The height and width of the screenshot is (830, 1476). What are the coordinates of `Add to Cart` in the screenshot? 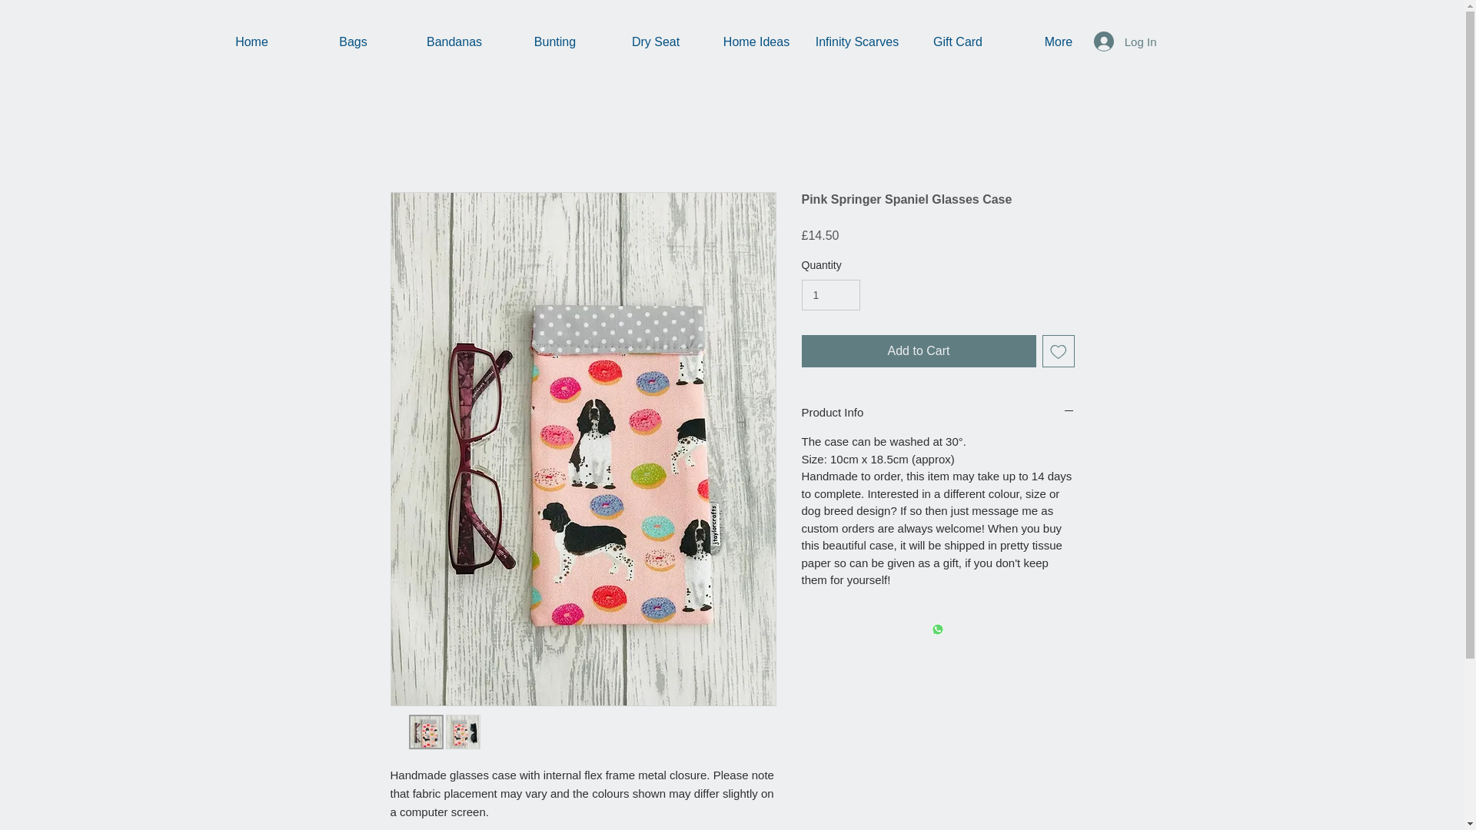 It's located at (918, 351).